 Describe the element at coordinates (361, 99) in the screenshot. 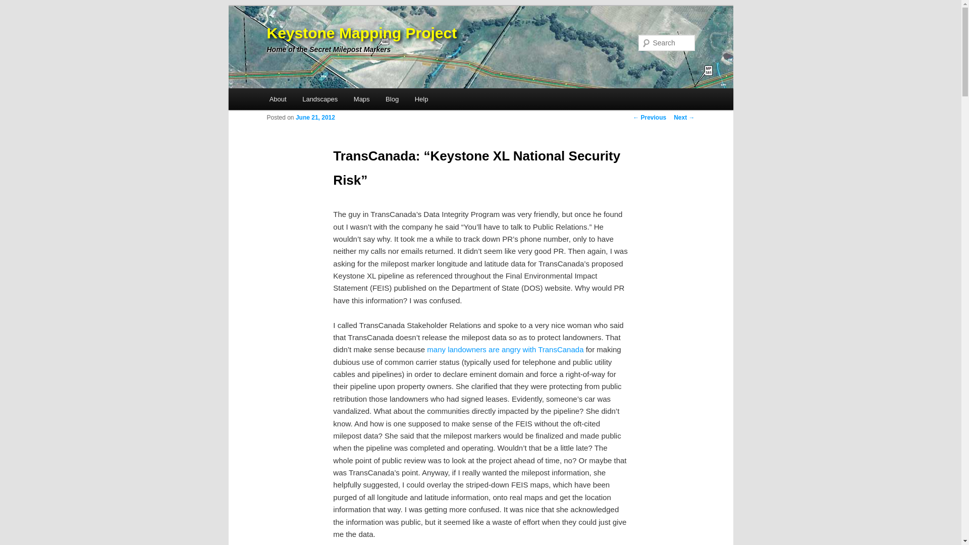

I see `Maps` at that location.